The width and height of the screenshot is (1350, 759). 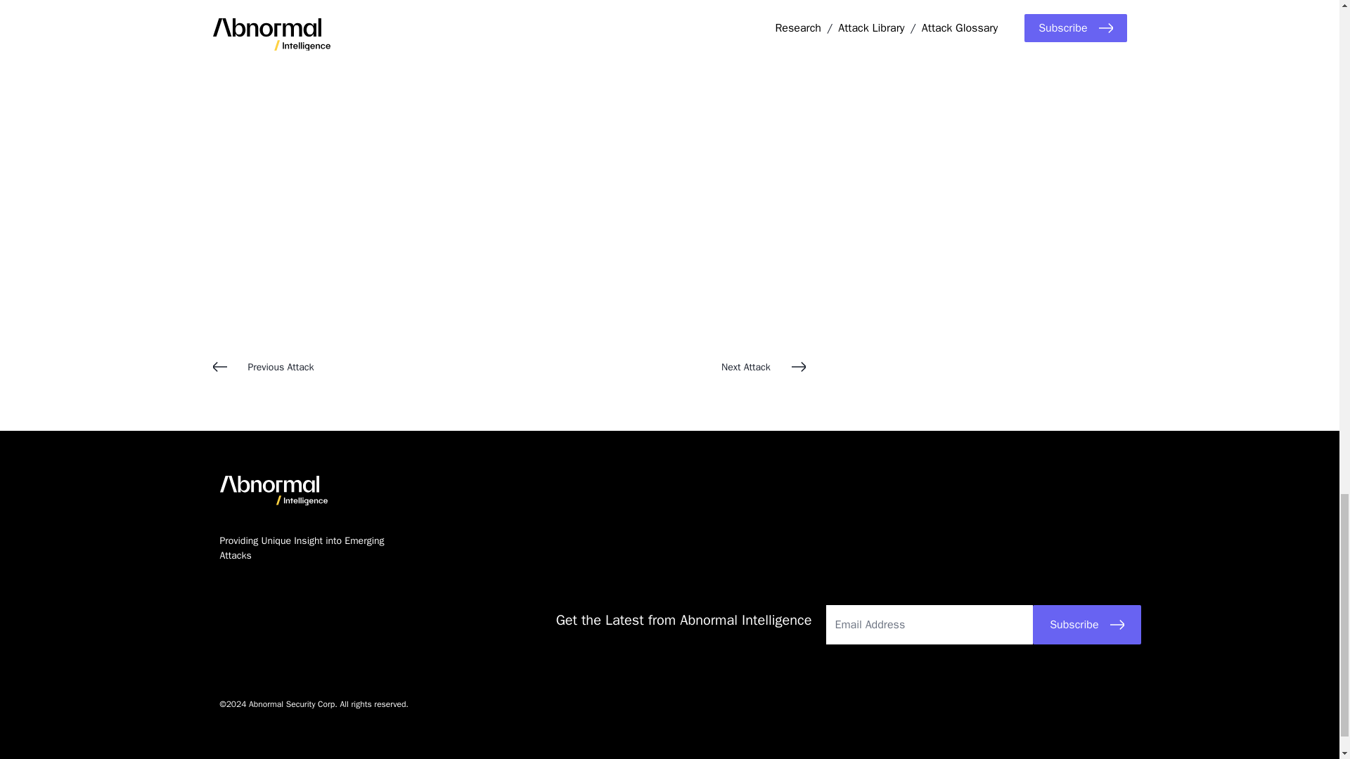 I want to click on Next Attack, so click(x=657, y=367).